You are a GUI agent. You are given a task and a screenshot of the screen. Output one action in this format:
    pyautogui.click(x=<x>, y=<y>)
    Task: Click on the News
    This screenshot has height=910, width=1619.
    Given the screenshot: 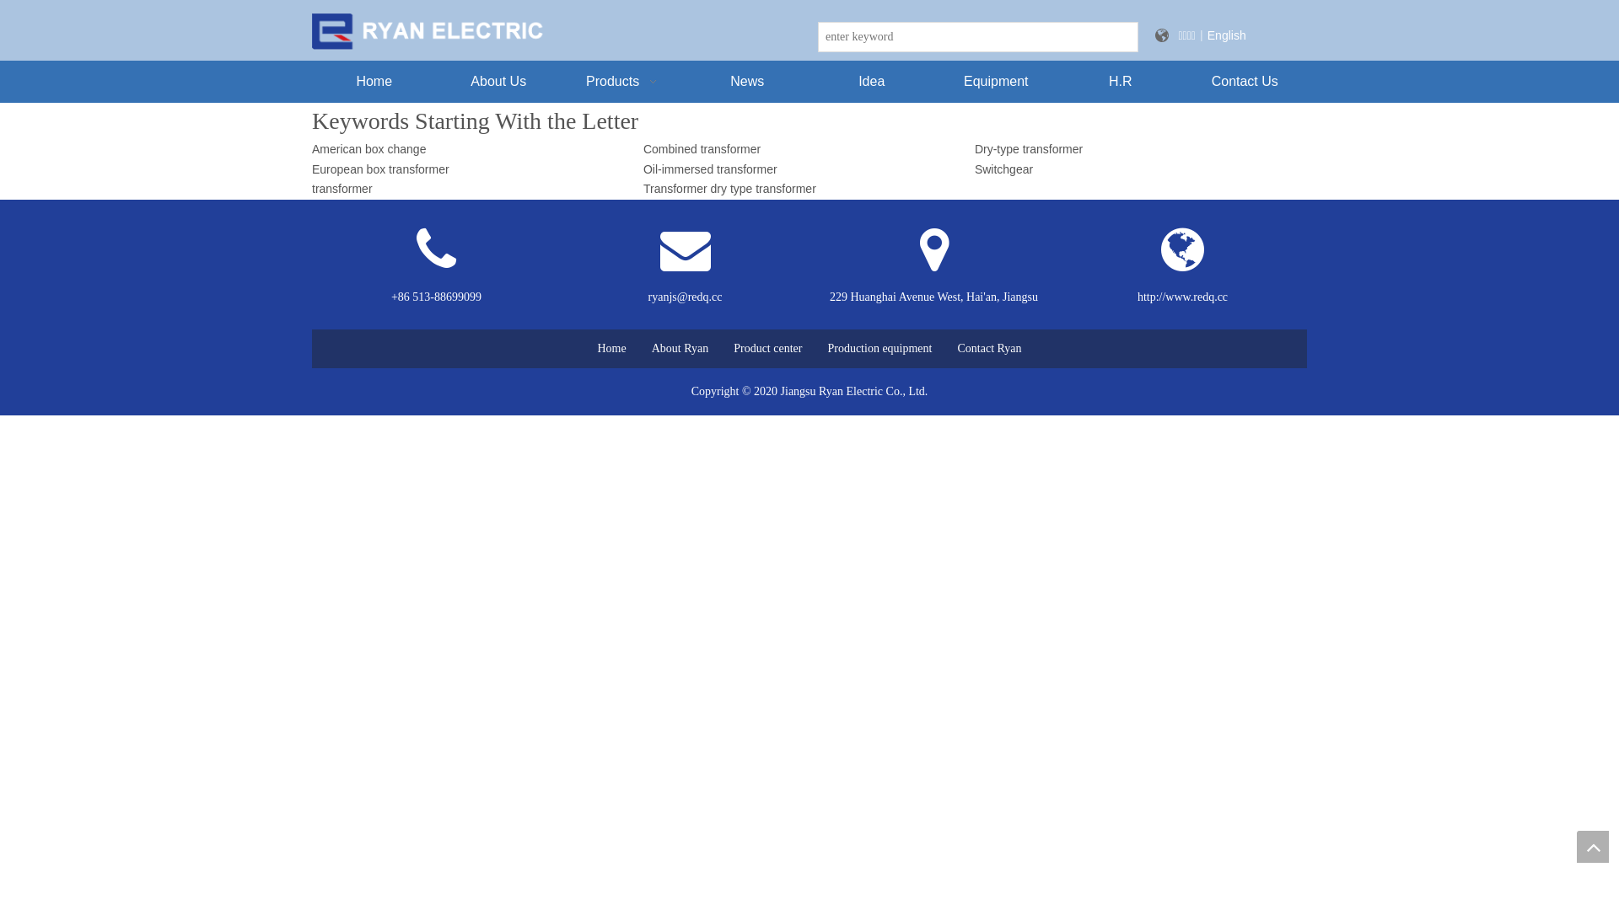 What is the action you would take?
    pyautogui.click(x=747, y=82)
    